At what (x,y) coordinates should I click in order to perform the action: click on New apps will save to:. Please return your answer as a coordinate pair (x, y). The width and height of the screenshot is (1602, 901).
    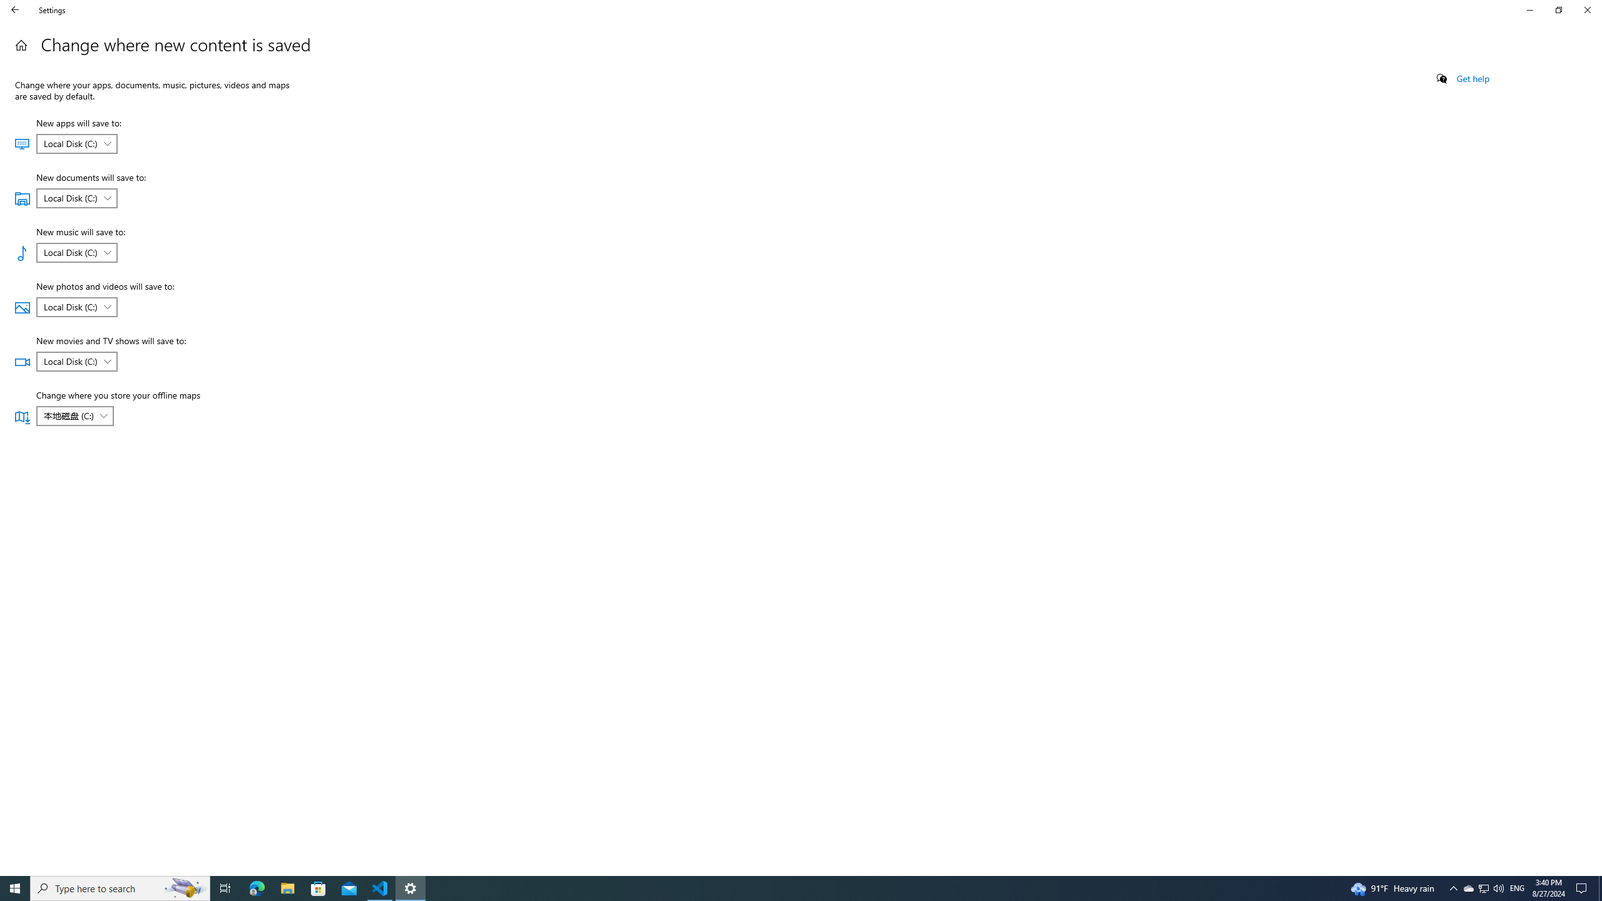
    Looking at the image, I should click on (76, 144).